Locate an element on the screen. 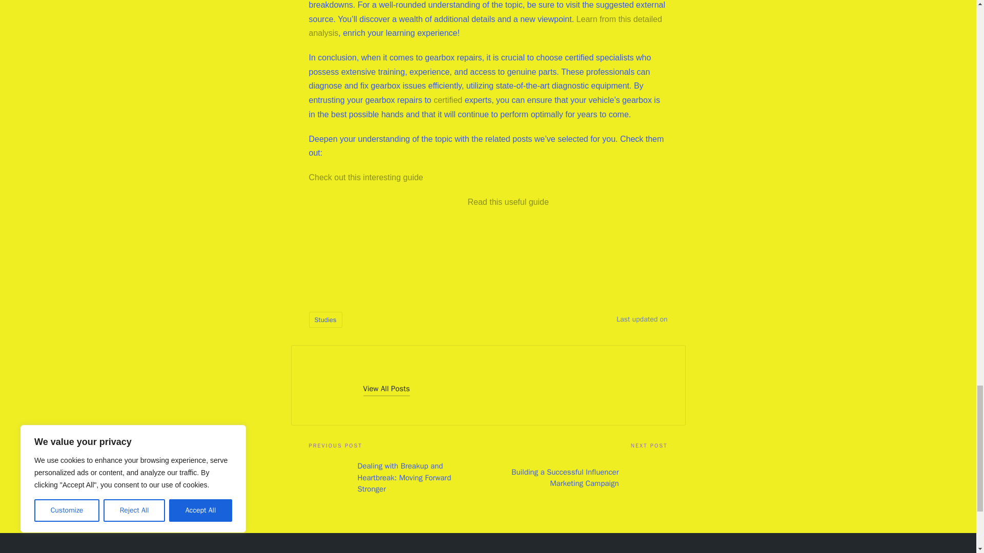  View All Posts is located at coordinates (386, 389).